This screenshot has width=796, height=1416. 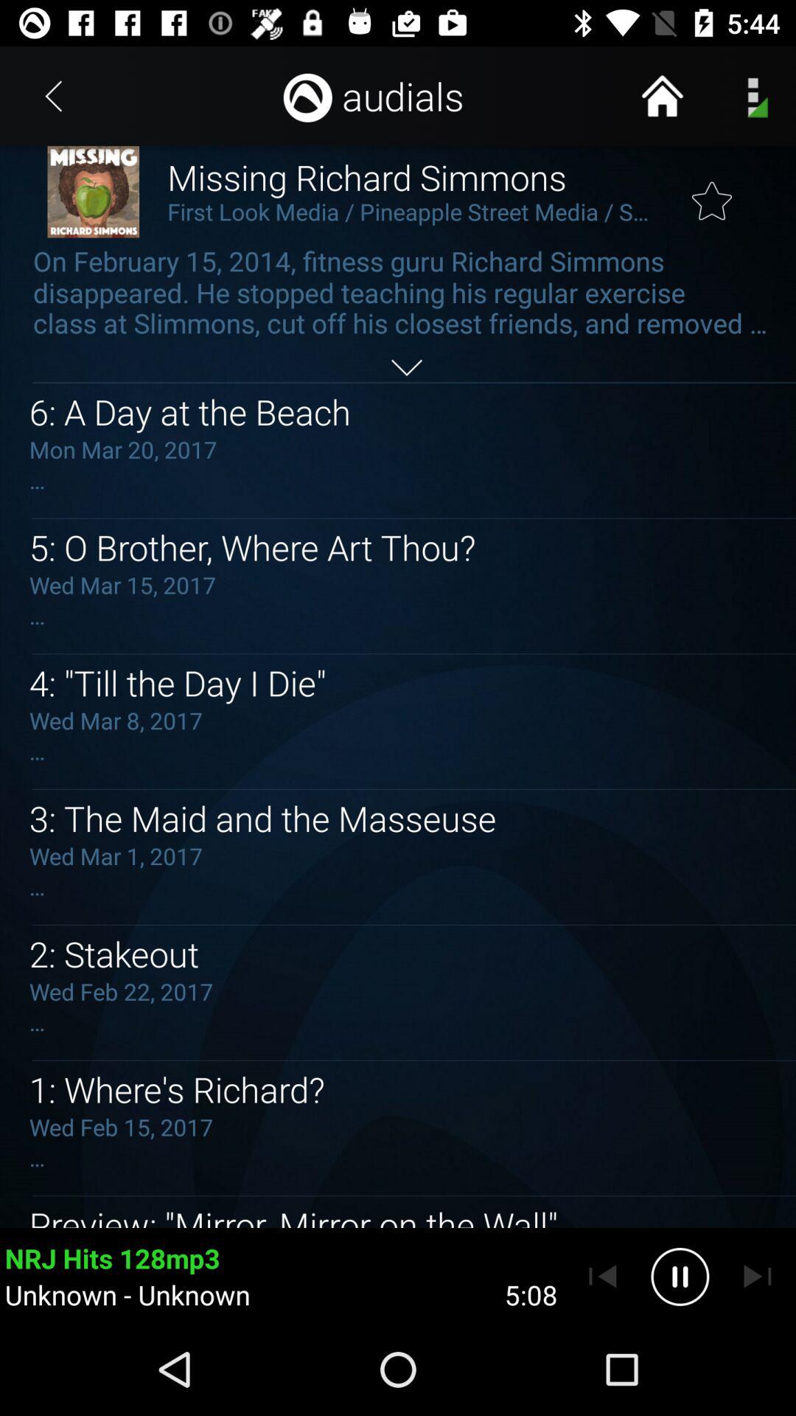 I want to click on click item next to the missing richard simmons item, so click(x=54, y=96).